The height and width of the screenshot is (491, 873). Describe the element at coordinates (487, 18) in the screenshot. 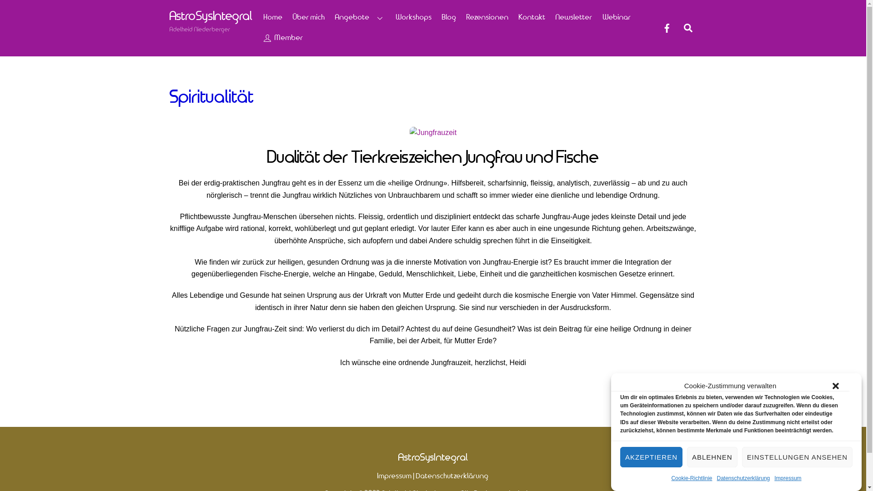

I see `Rezensionen` at that location.